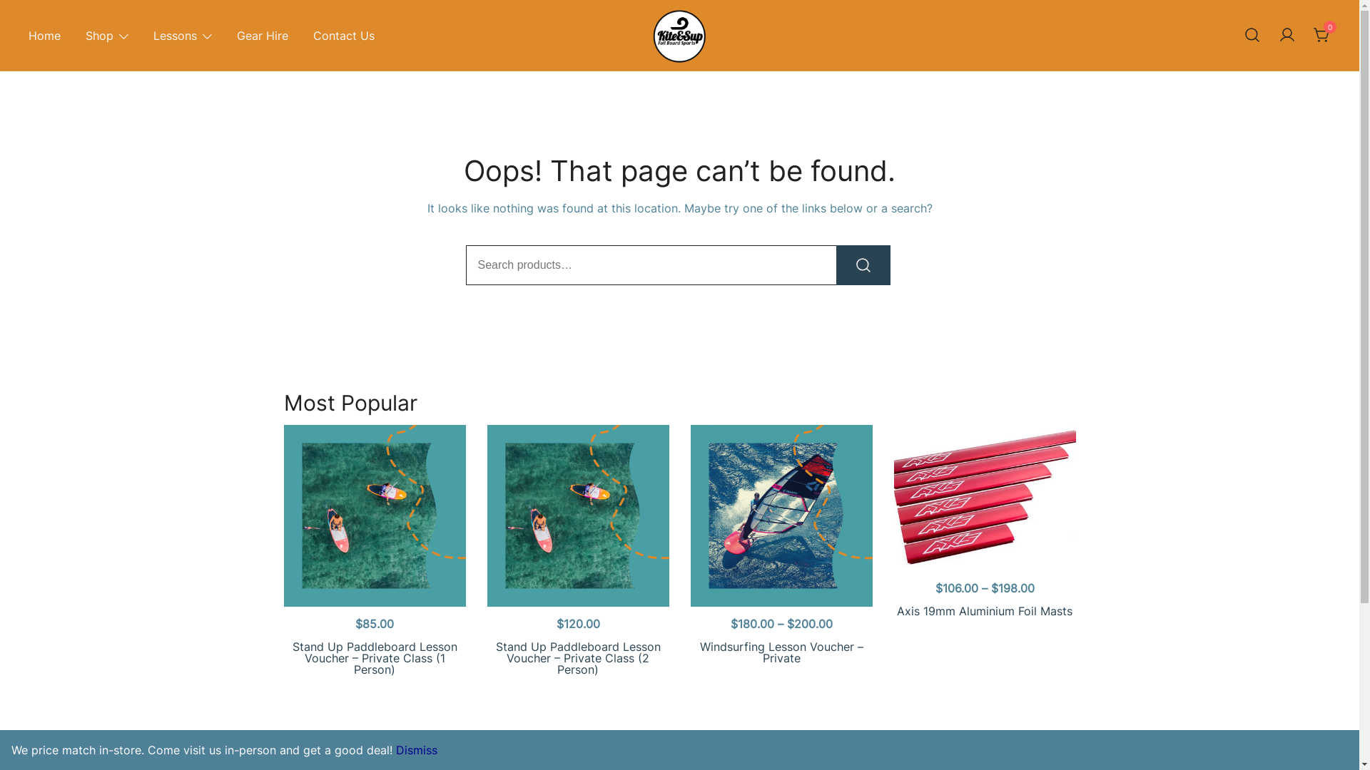 The height and width of the screenshot is (770, 1370). What do you see at coordinates (344, 36) in the screenshot?
I see `Contact Us` at bounding box center [344, 36].